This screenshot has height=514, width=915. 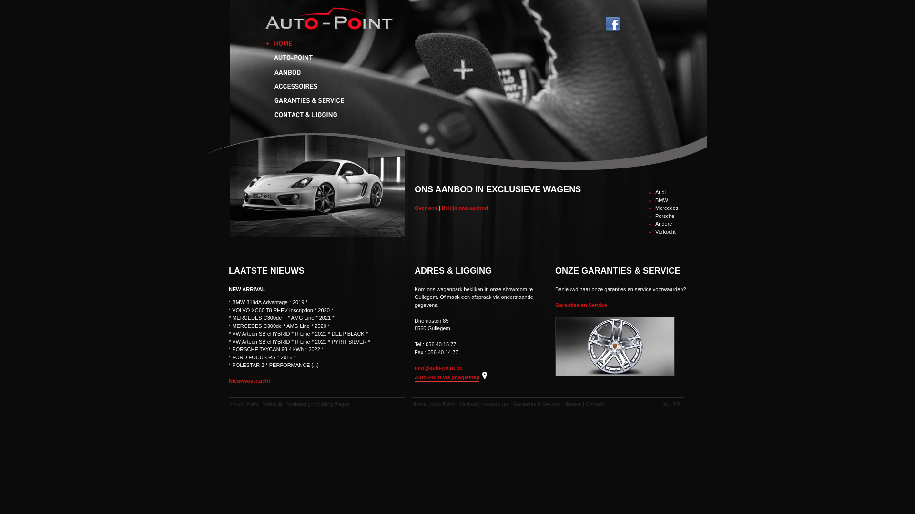 What do you see at coordinates (495, 404) in the screenshot?
I see `Accessoires` at bounding box center [495, 404].